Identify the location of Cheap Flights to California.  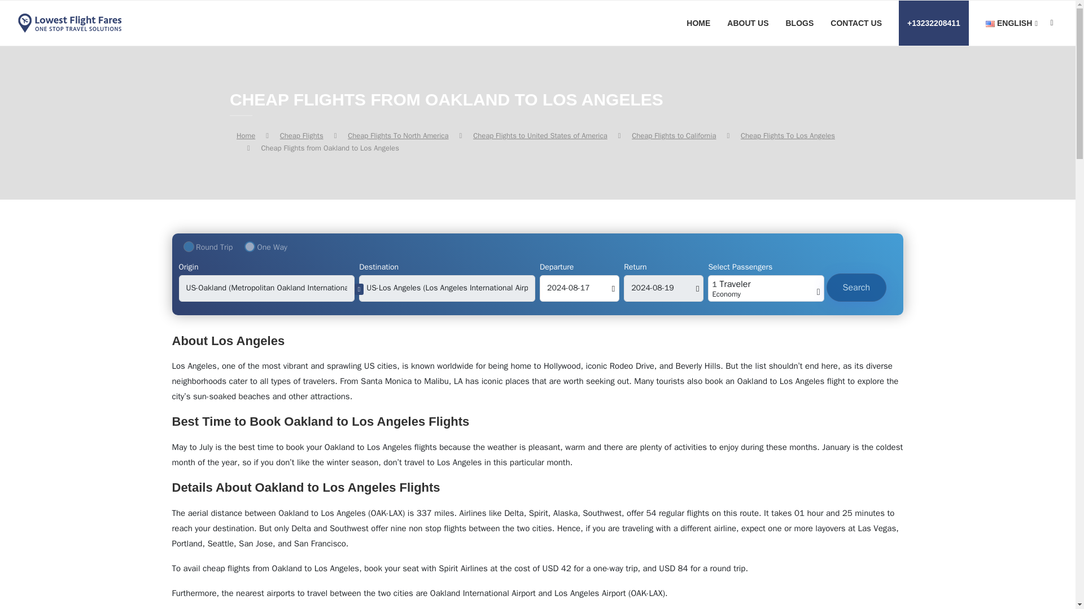
(674, 135).